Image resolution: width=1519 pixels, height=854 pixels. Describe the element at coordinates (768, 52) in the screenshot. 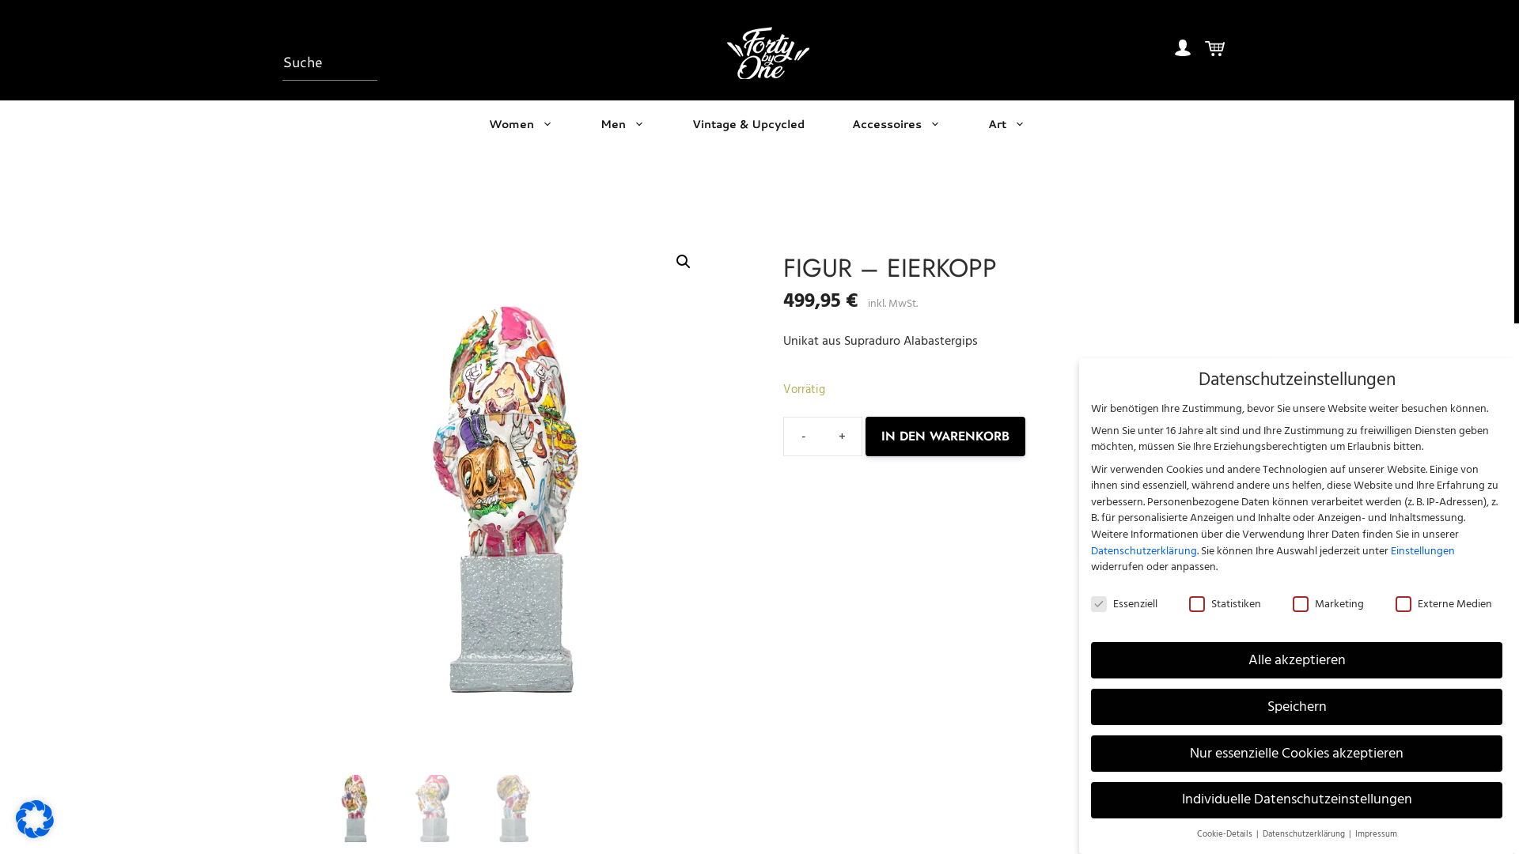

I see `40by1 | Essential Streetwear` at that location.